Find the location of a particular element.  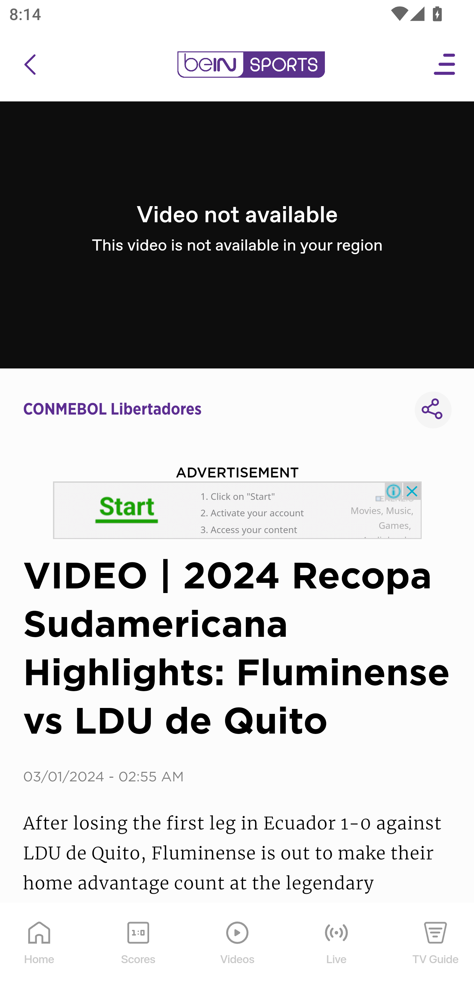

icon back is located at coordinates (30, 65).